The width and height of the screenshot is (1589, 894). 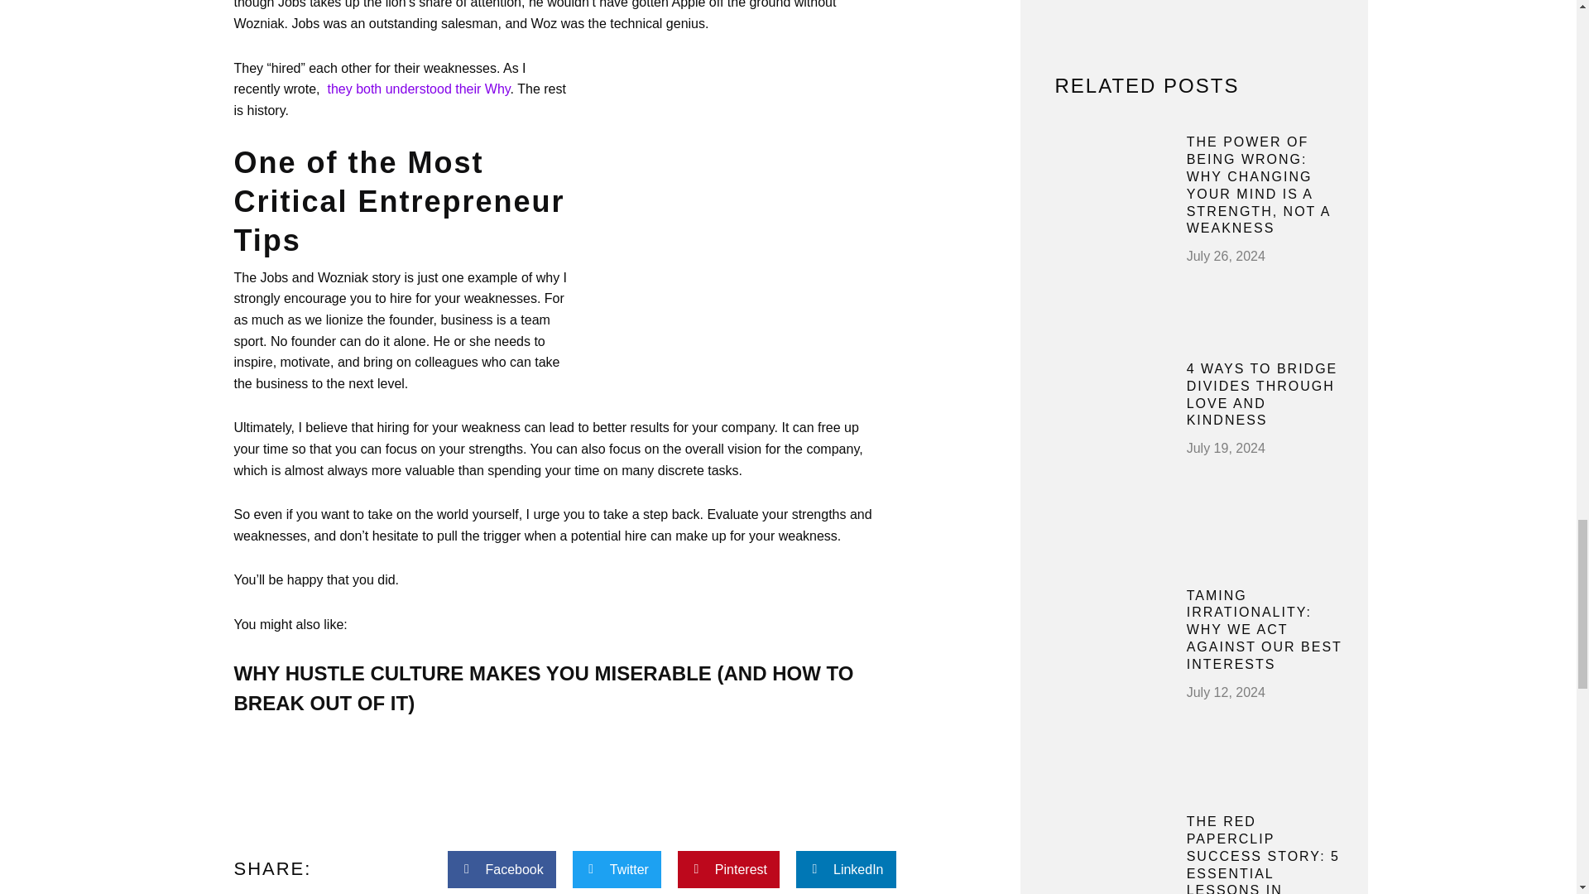 I want to click on they both understood their Why, so click(x=419, y=89).